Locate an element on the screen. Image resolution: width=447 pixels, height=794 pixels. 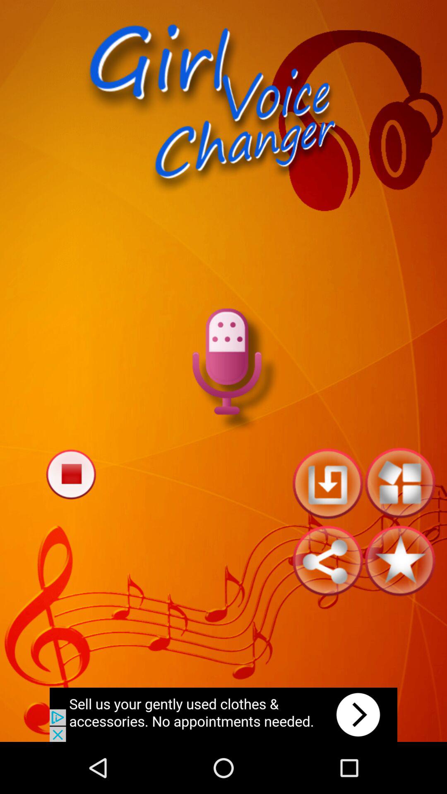
shuffle mode is located at coordinates (400, 483).